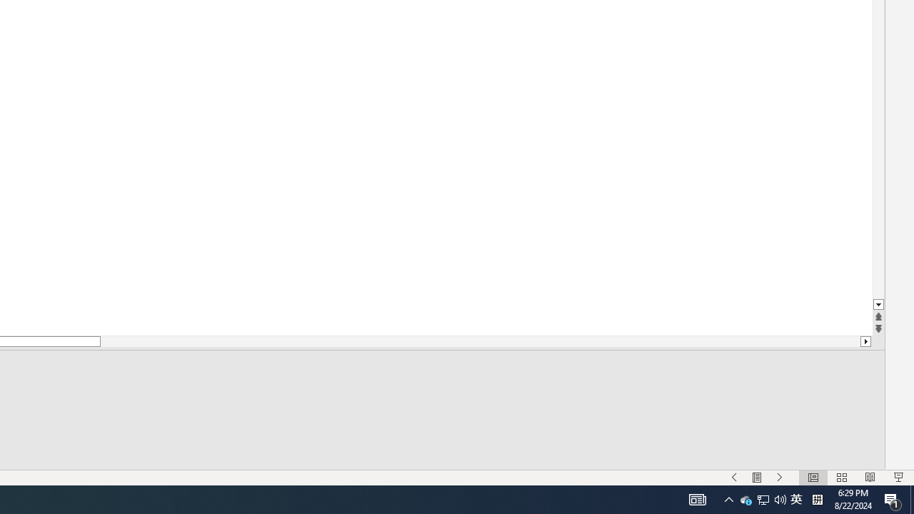 This screenshot has height=514, width=914. Describe the element at coordinates (757, 477) in the screenshot. I see `Menu On` at that location.